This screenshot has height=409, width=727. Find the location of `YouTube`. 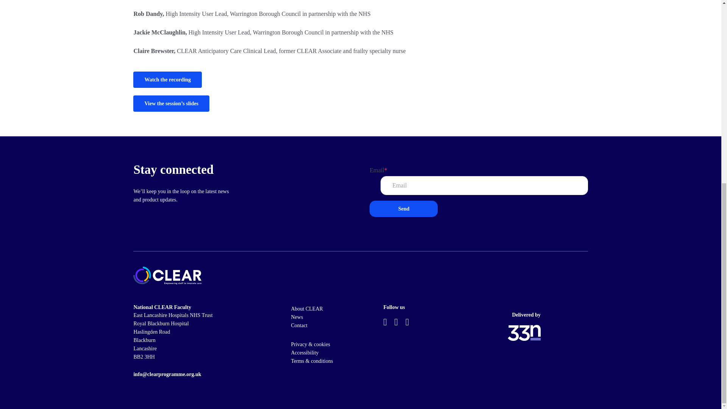

YouTube is located at coordinates (396, 322).